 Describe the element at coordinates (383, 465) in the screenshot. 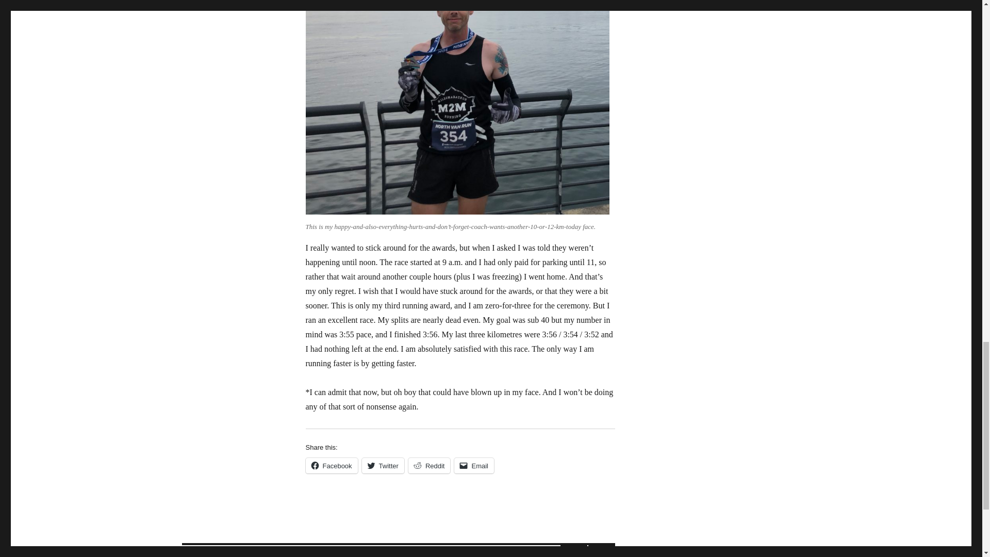

I see `Click to share on Twitter` at that location.